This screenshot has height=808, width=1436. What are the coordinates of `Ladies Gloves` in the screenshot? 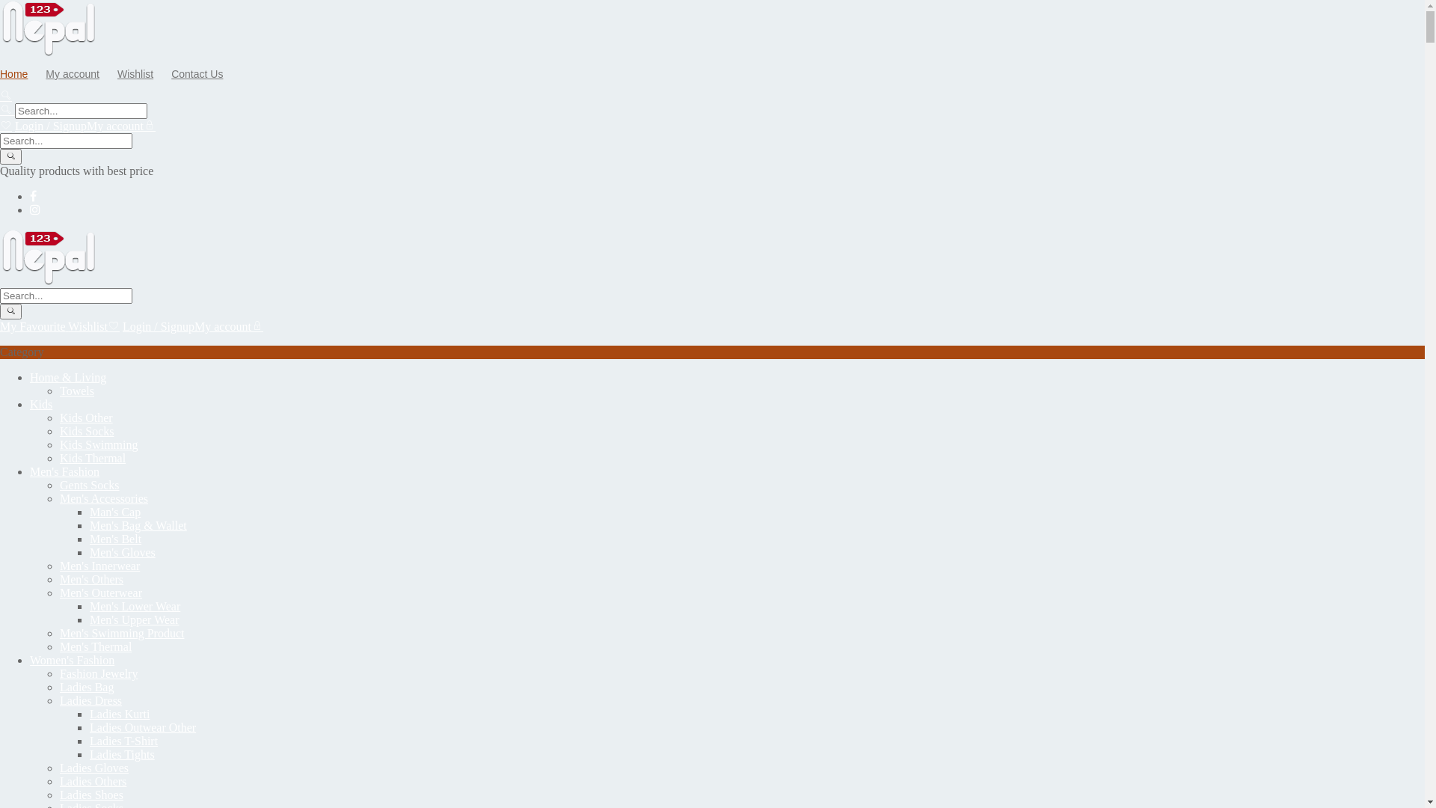 It's located at (94, 768).